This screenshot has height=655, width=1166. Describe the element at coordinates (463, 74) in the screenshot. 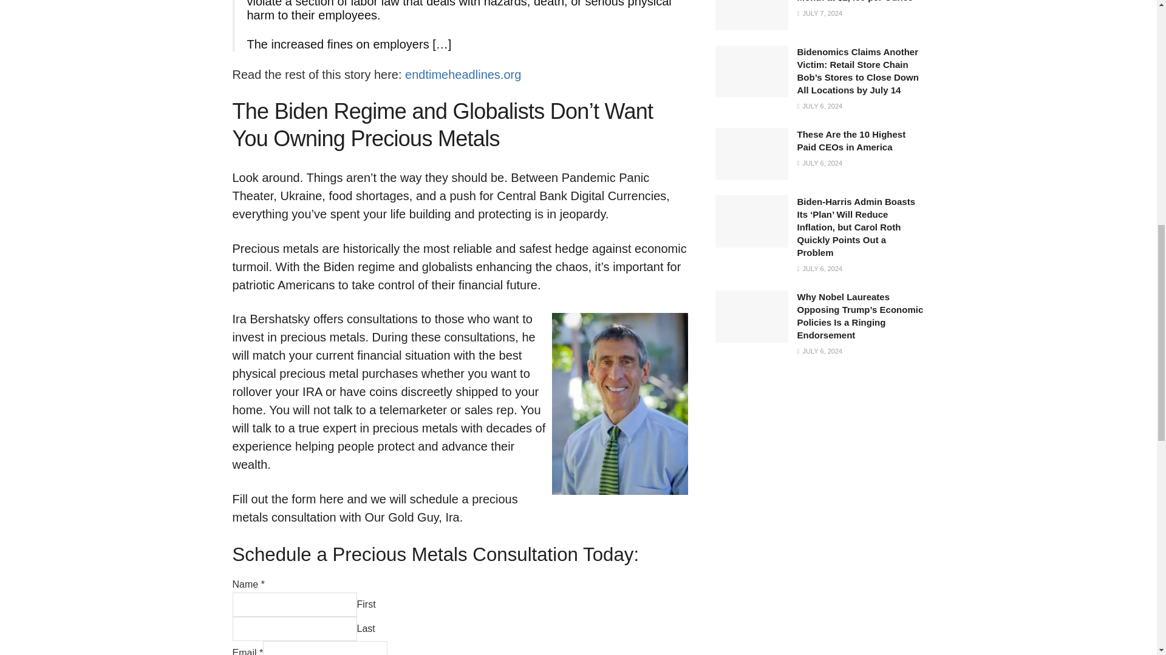

I see `endtimeheadlines.org` at that location.